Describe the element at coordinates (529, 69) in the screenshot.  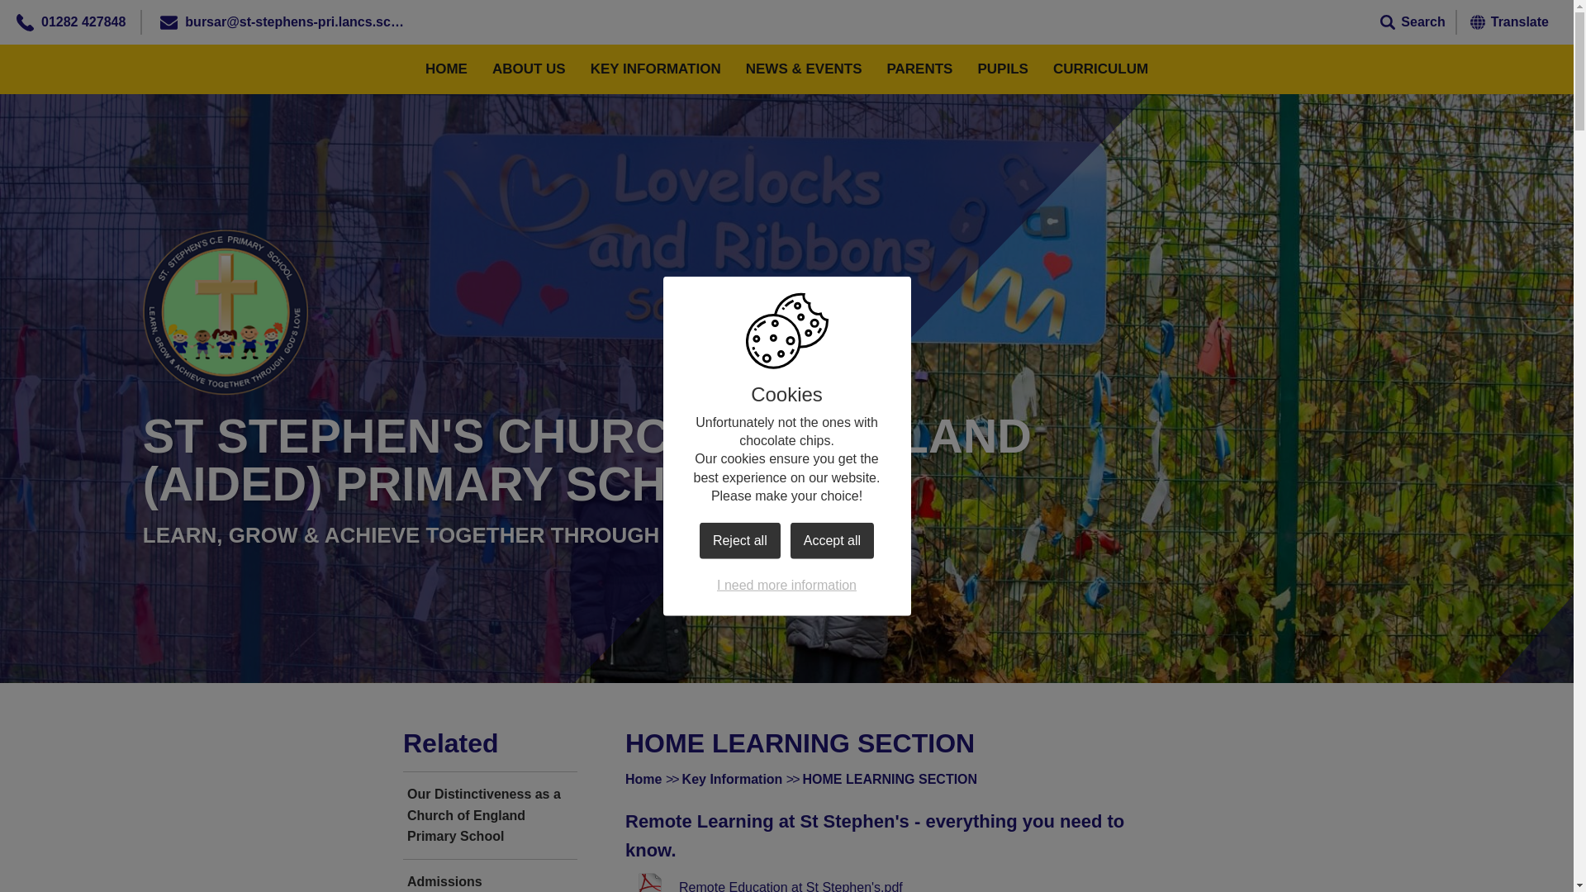
I see `ABOUT US` at that location.